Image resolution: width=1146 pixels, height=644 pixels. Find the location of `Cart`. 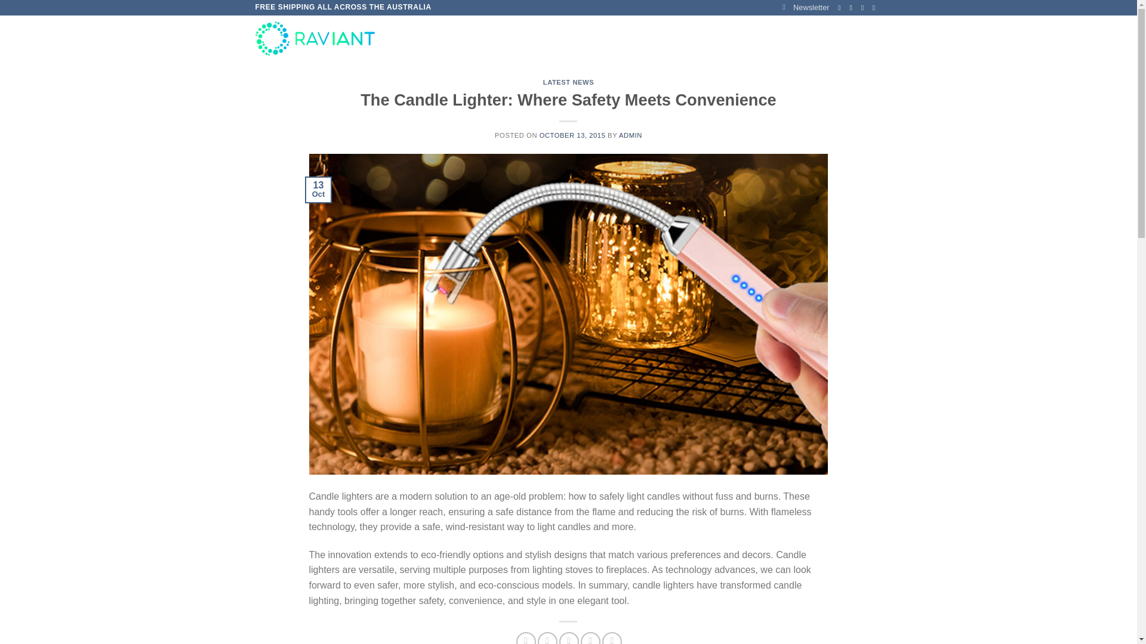

Cart is located at coordinates (845, 38).